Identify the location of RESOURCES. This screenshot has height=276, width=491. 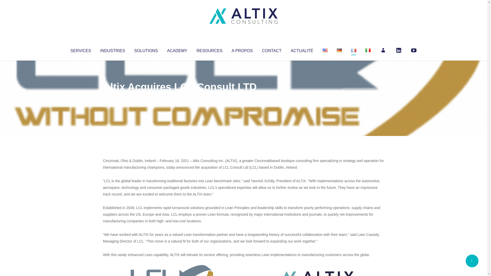
(209, 50).